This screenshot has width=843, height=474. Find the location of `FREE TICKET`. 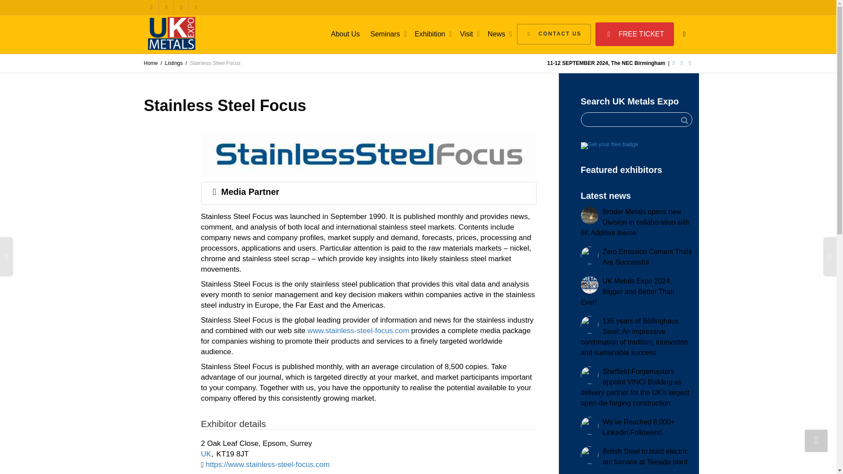

FREE TICKET is located at coordinates (634, 33).